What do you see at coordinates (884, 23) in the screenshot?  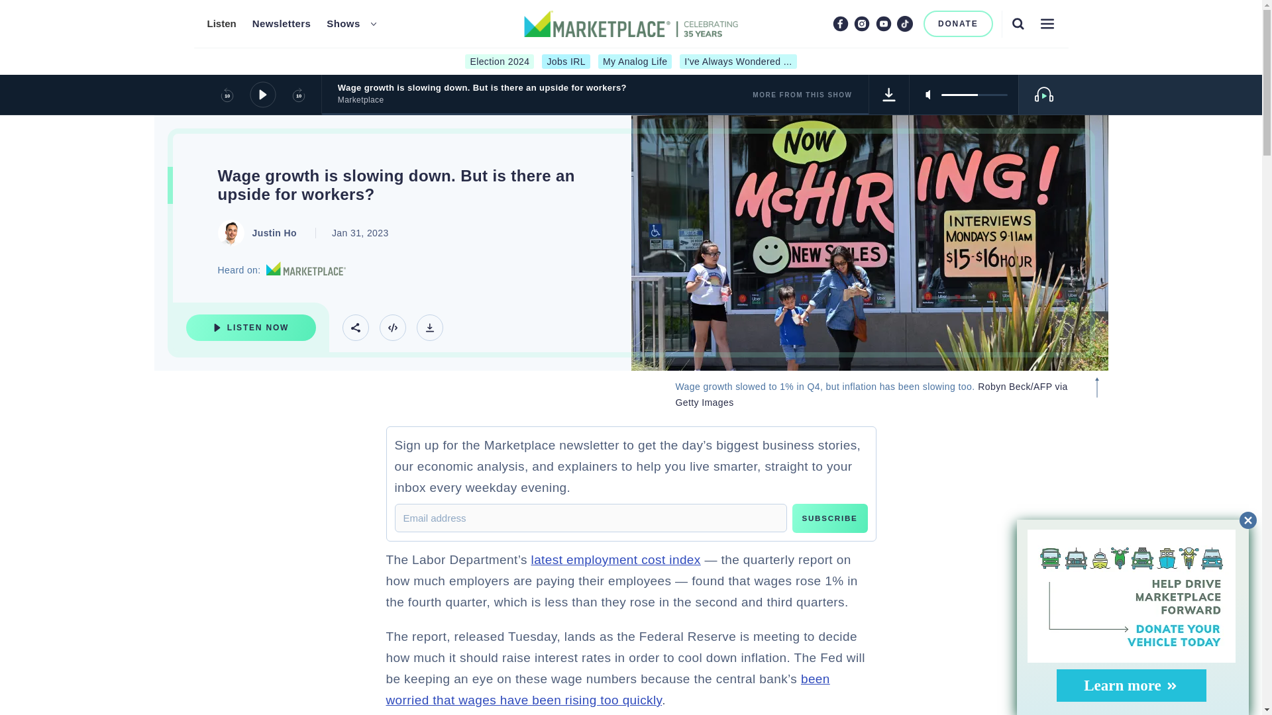 I see `Youtube` at bounding box center [884, 23].